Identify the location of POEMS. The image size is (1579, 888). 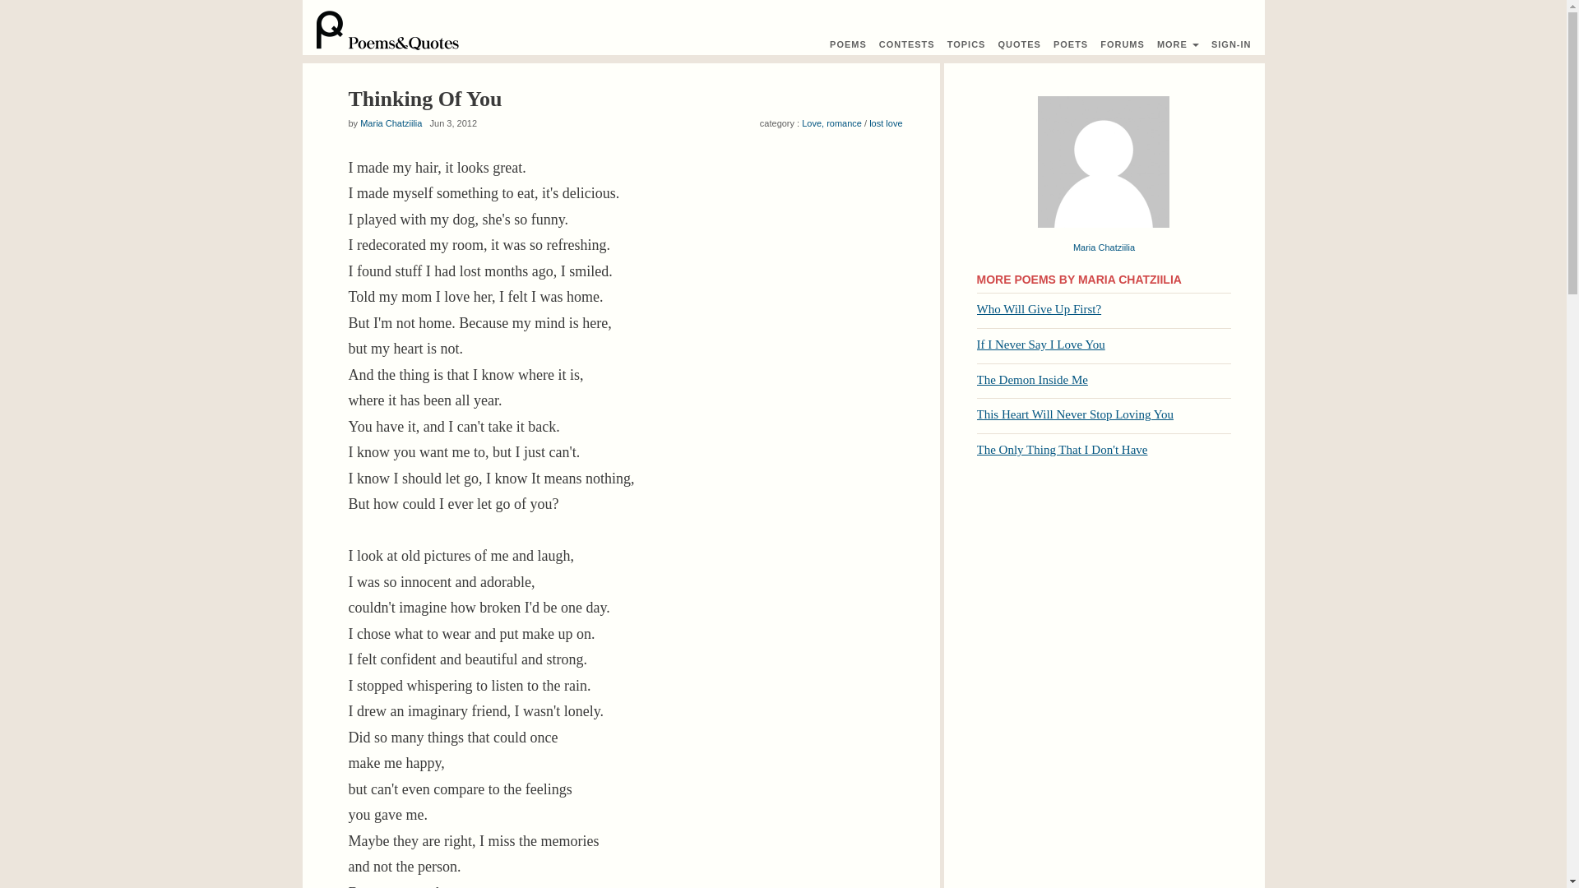
(849, 44).